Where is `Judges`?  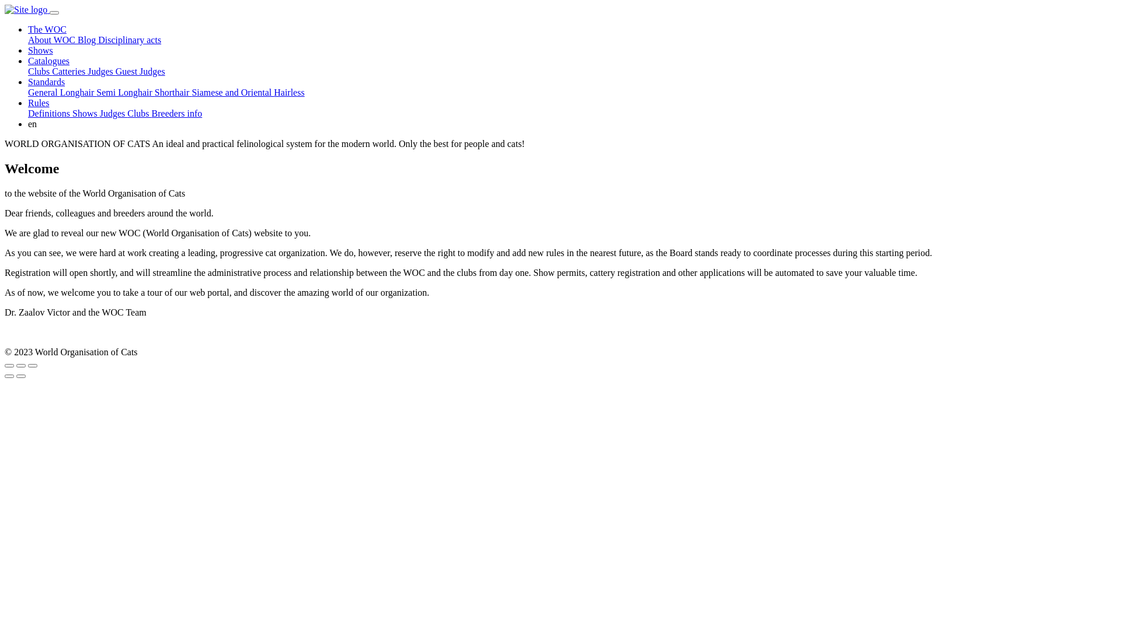 Judges is located at coordinates (114, 113).